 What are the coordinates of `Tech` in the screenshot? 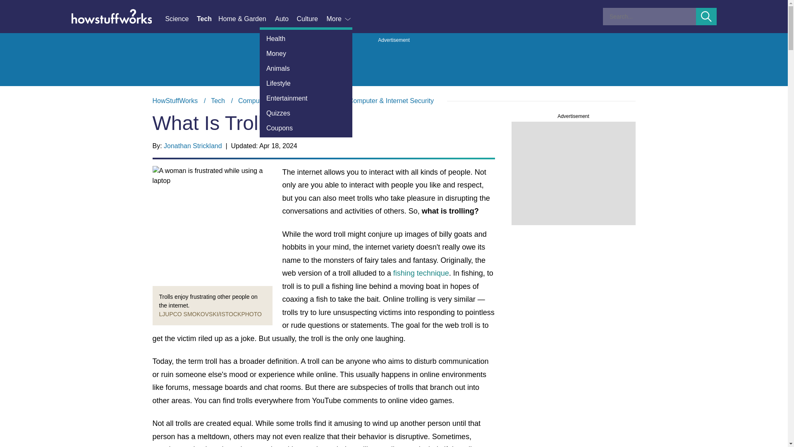 It's located at (208, 19).